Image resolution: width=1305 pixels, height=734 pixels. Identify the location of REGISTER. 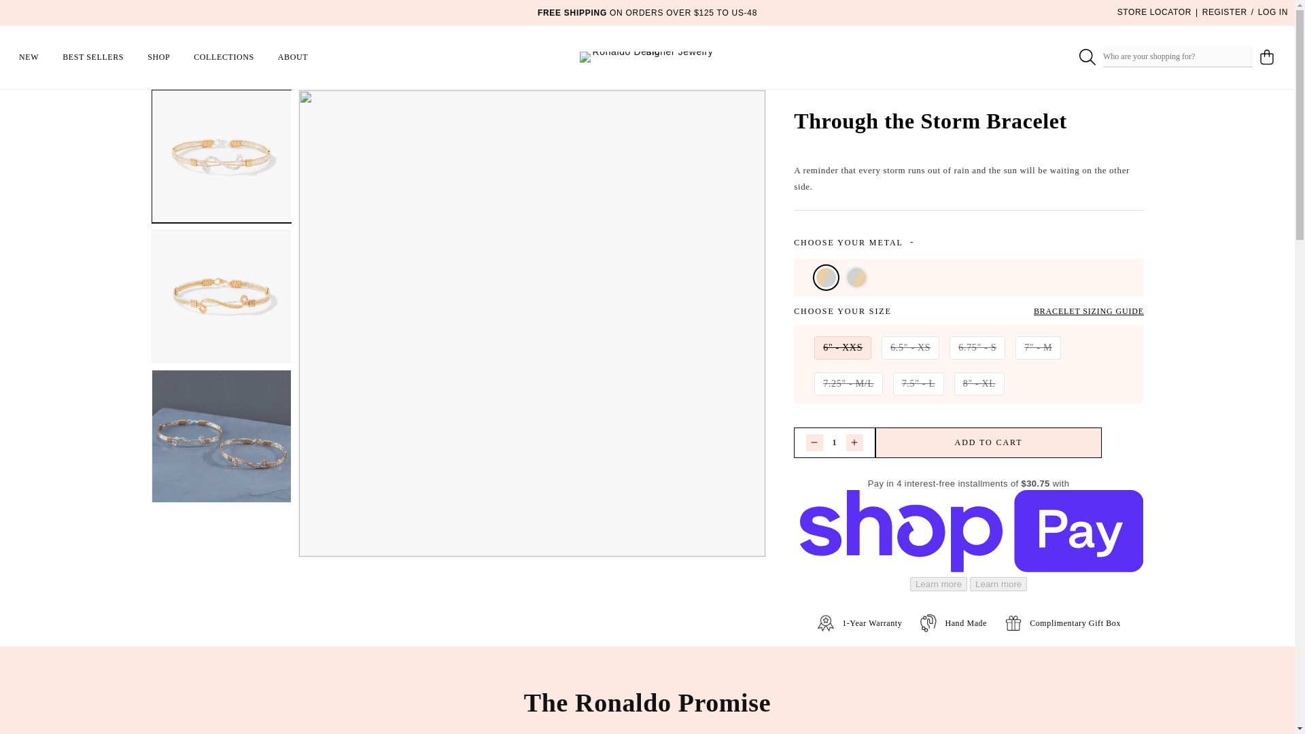
(1225, 12).